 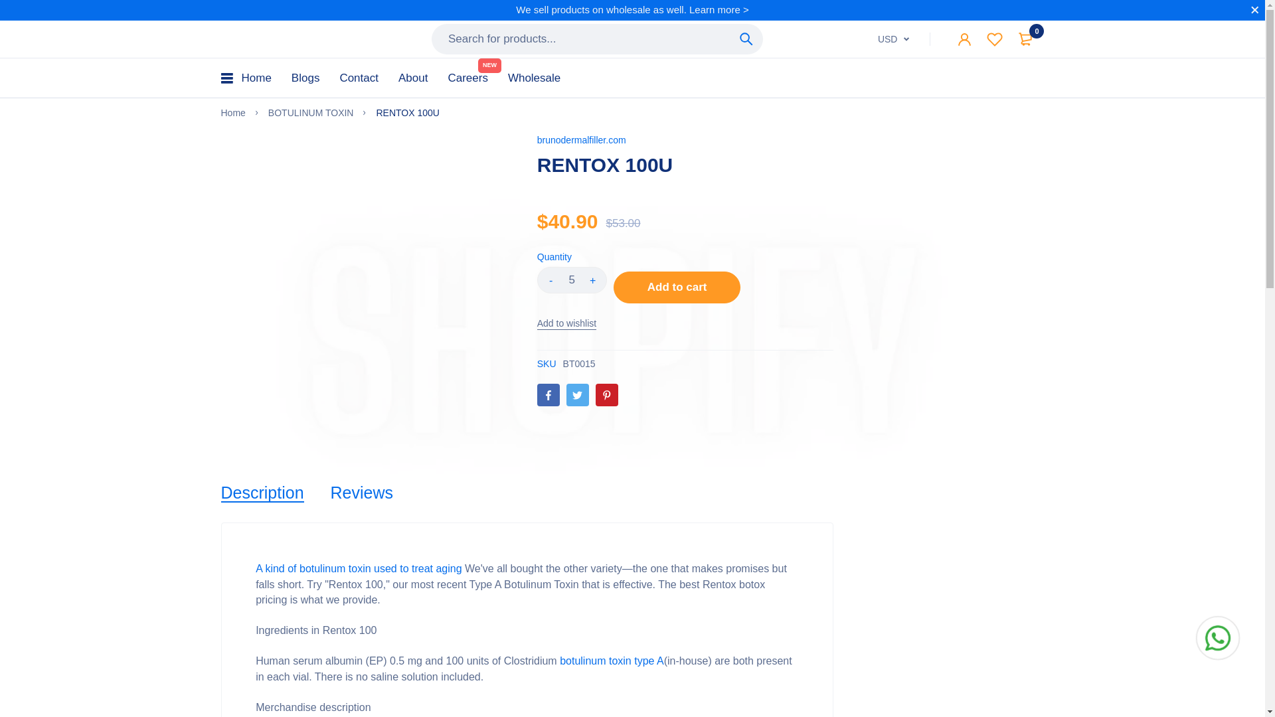 I want to click on Add to wishlist, so click(x=566, y=323).